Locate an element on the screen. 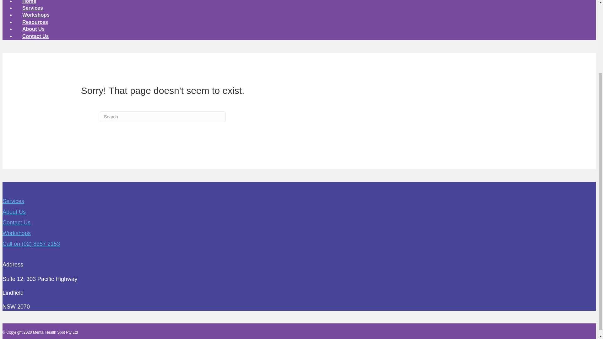  Contact Us is located at coordinates (16, 222).